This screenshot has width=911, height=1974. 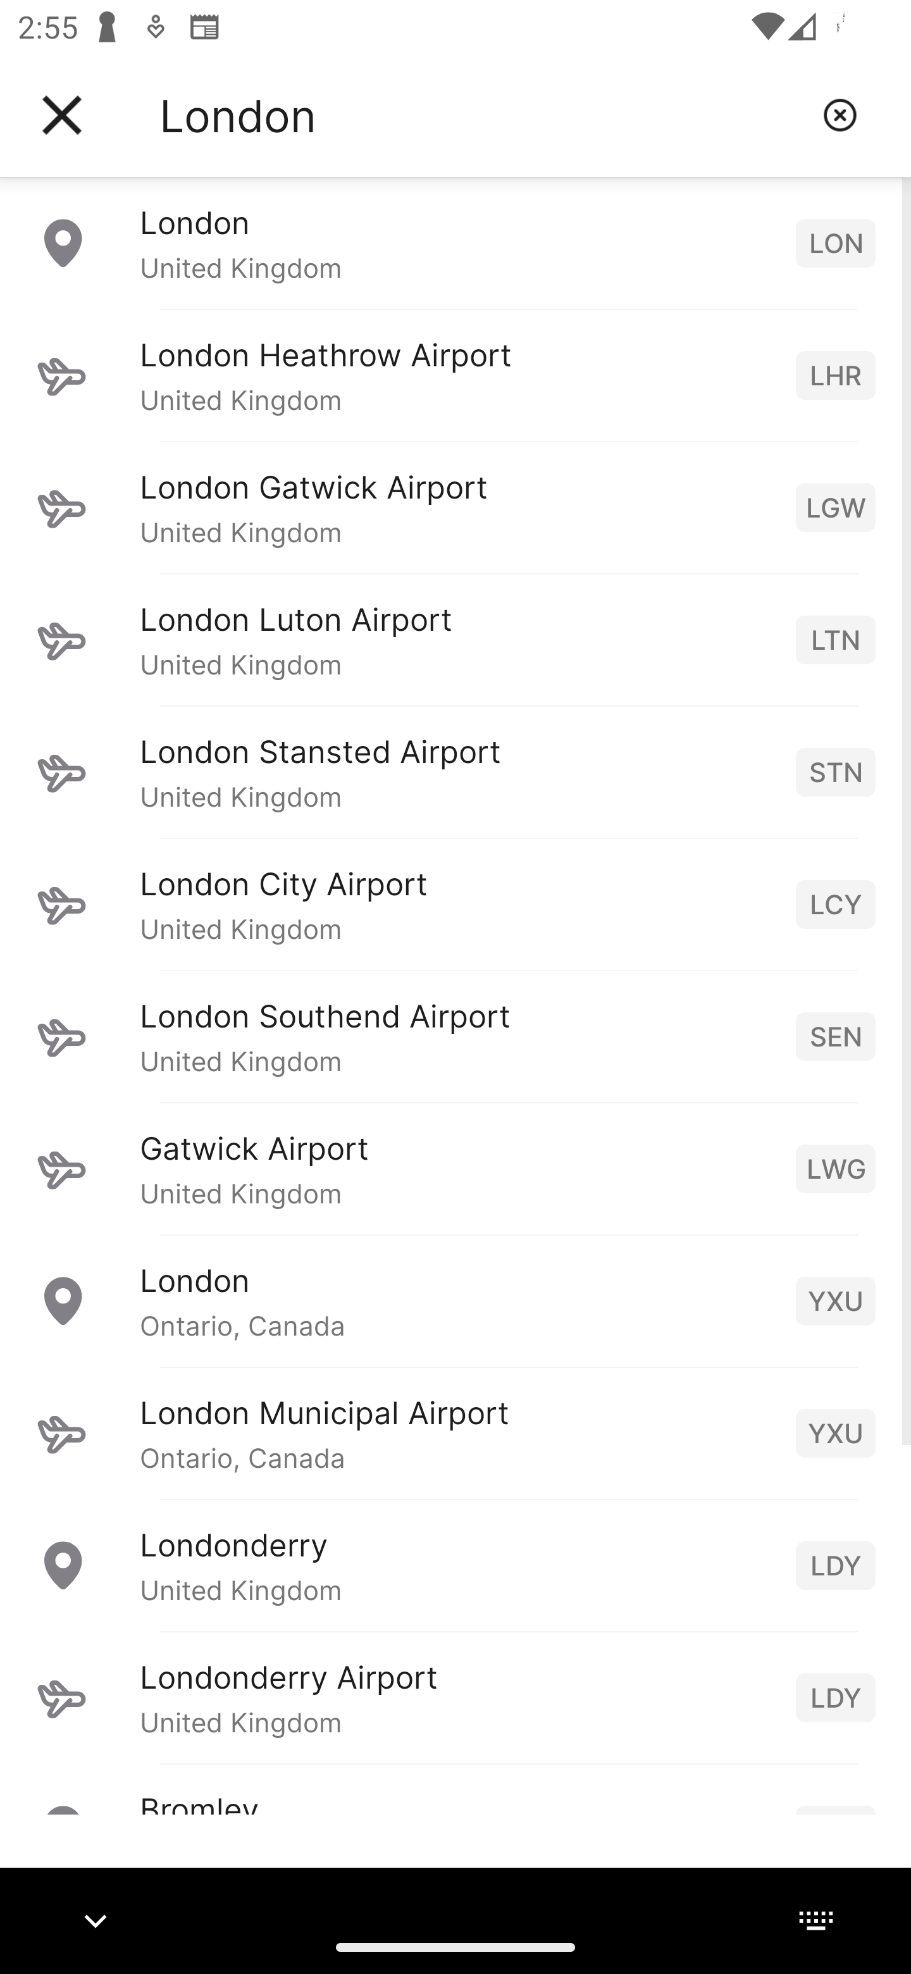 What do you see at coordinates (455, 771) in the screenshot?
I see `London Stansted Airport United Kingdom STN` at bounding box center [455, 771].